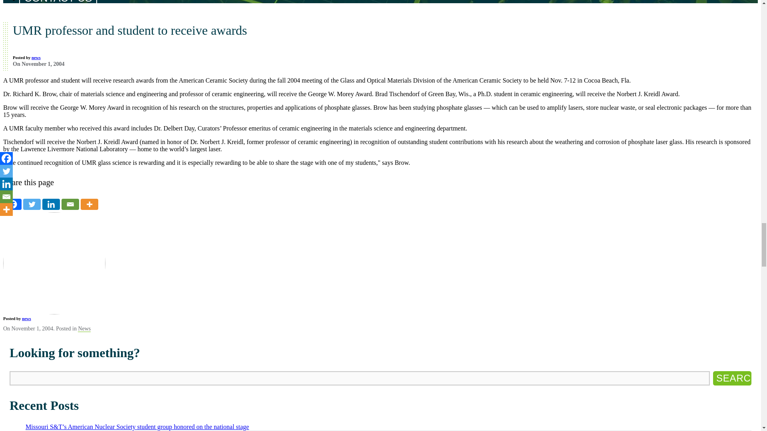  Describe the element at coordinates (36, 57) in the screenshot. I see `Posts by news` at that location.